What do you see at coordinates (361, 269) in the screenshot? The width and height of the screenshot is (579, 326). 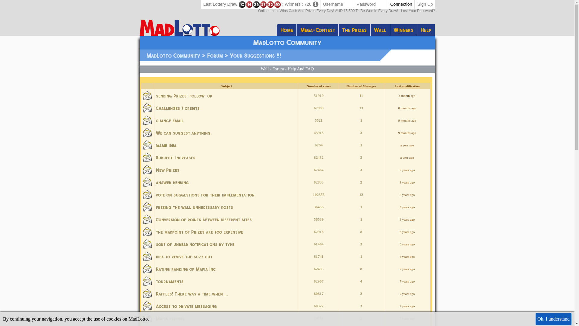 I see `8` at bounding box center [361, 269].